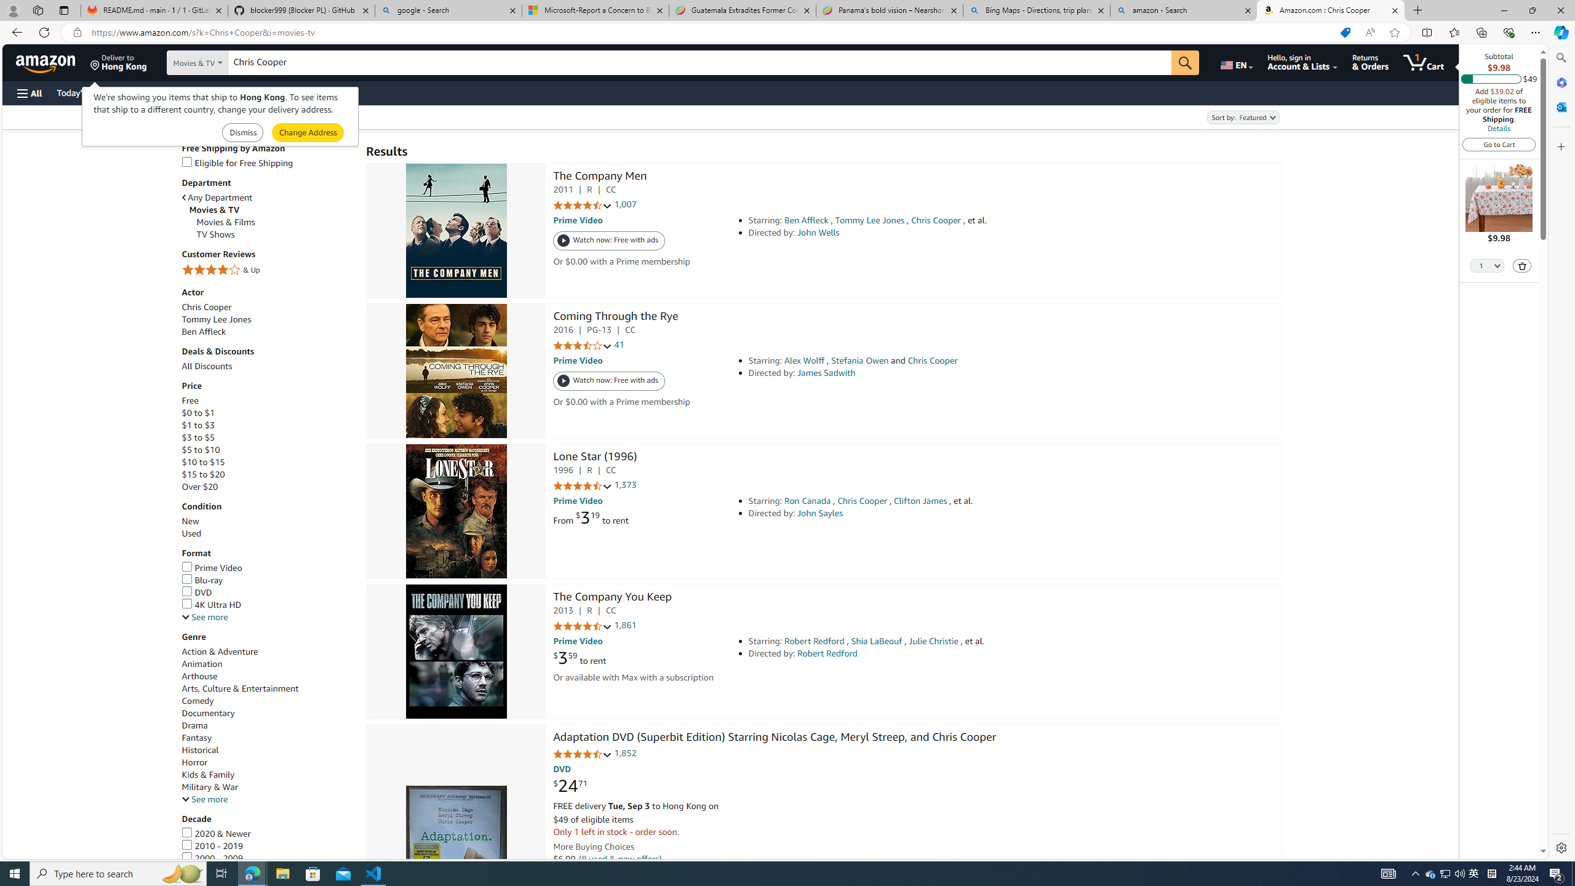  Describe the element at coordinates (198, 413) in the screenshot. I see `$0 to $1` at that location.